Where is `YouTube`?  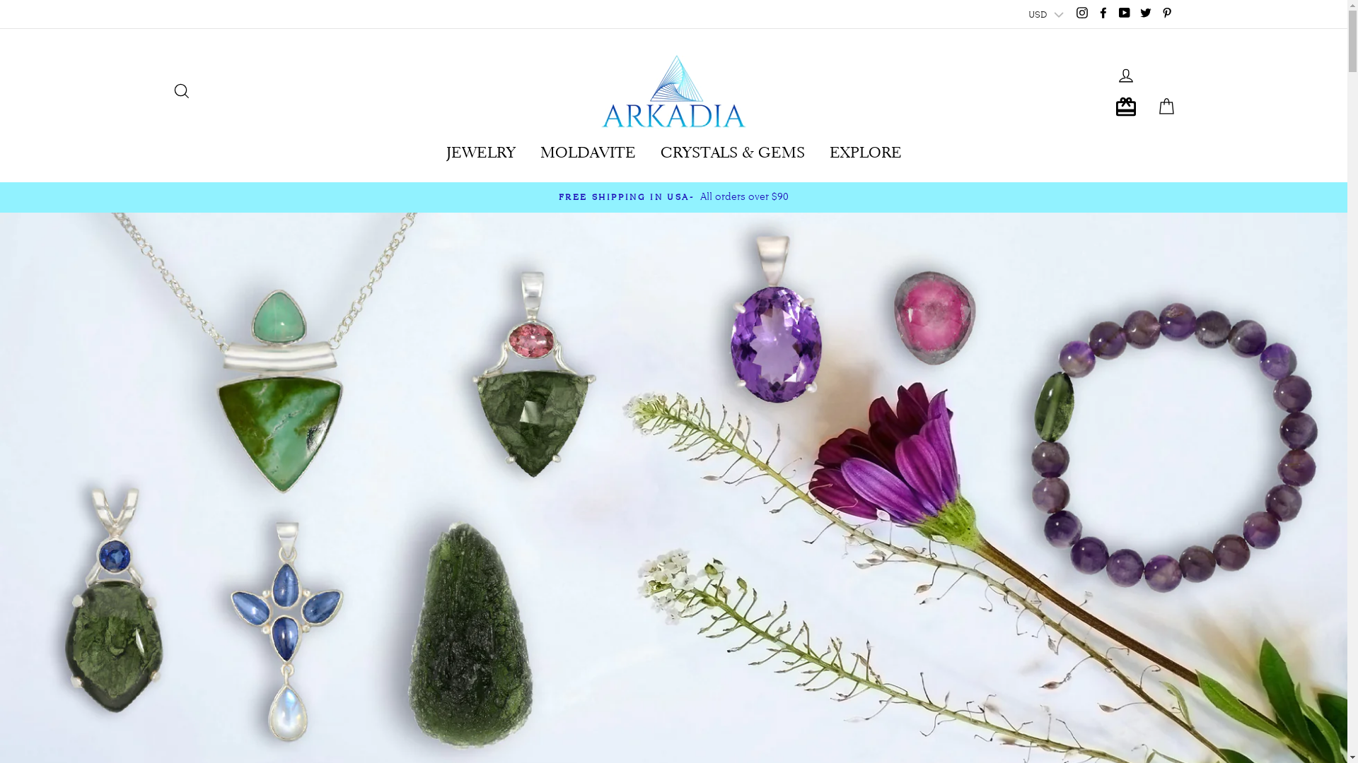 YouTube is located at coordinates (1124, 11).